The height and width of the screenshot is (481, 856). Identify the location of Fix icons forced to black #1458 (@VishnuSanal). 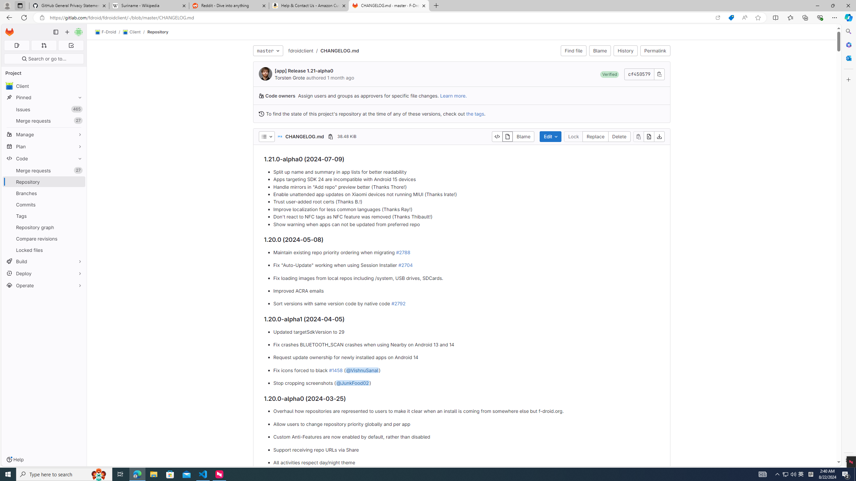
(466, 370).